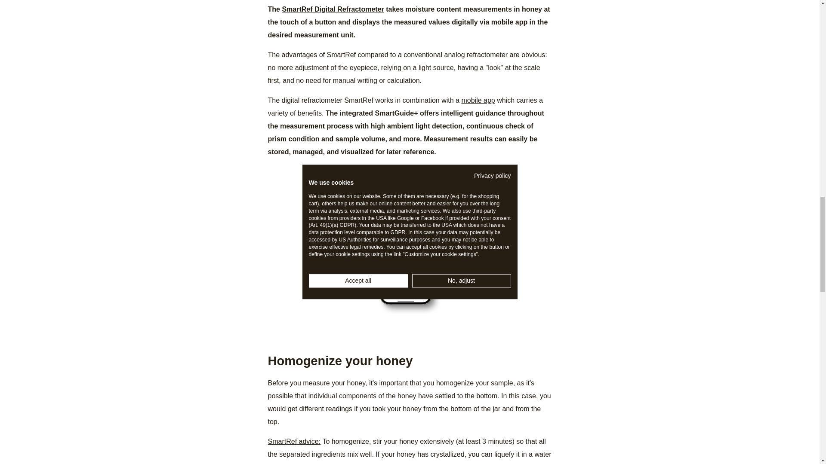  I want to click on SmartRef mobile apps, so click(478, 100).